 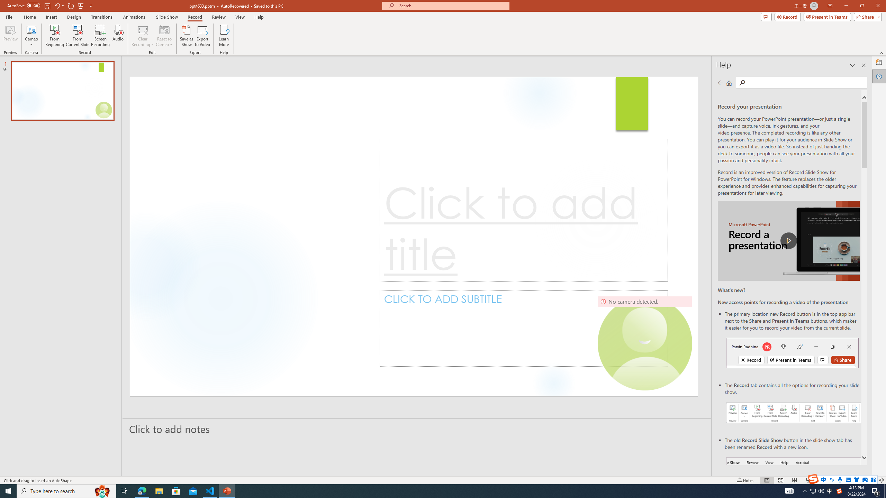 I want to click on Clear Recording, so click(x=143, y=36).